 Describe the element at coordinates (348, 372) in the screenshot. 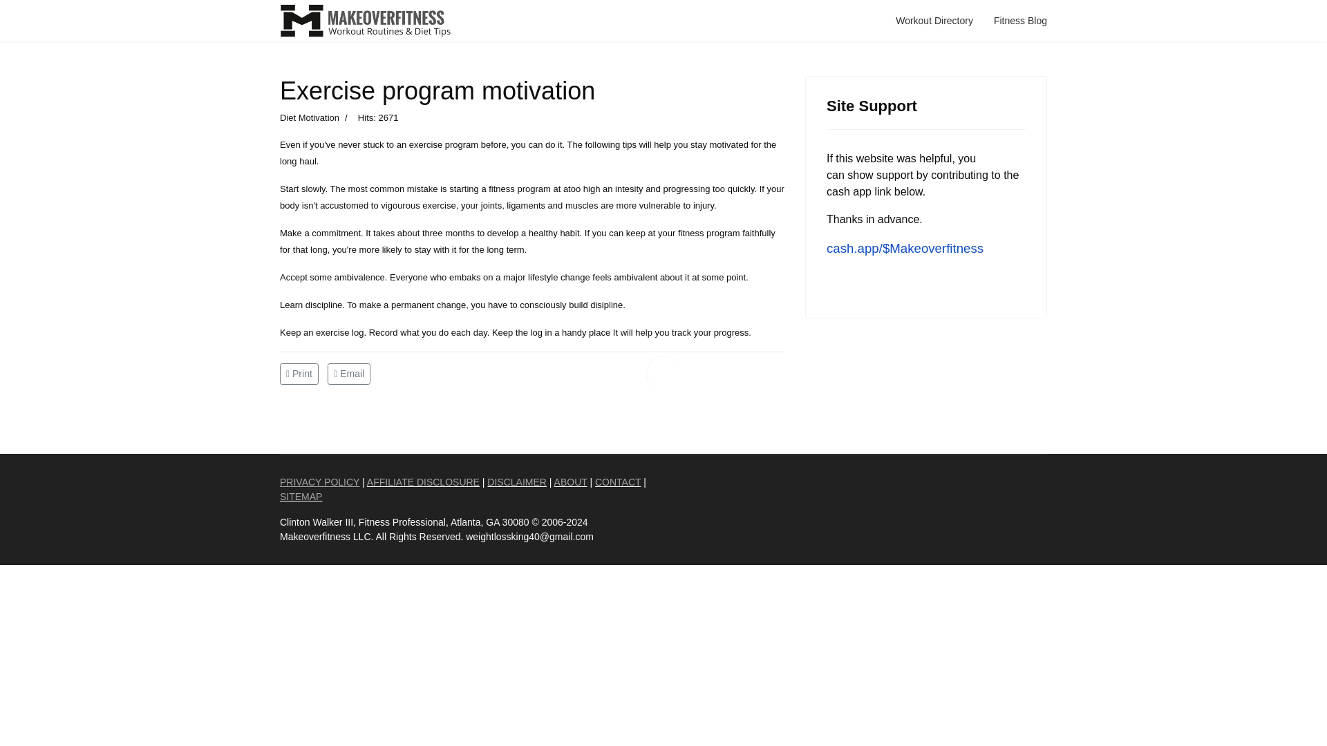

I see `Email` at that location.